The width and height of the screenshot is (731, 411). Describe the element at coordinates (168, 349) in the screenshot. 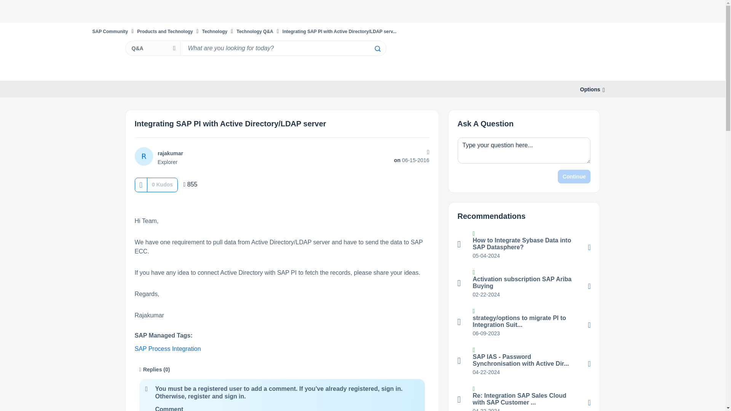

I see `SAP Process Integration` at that location.